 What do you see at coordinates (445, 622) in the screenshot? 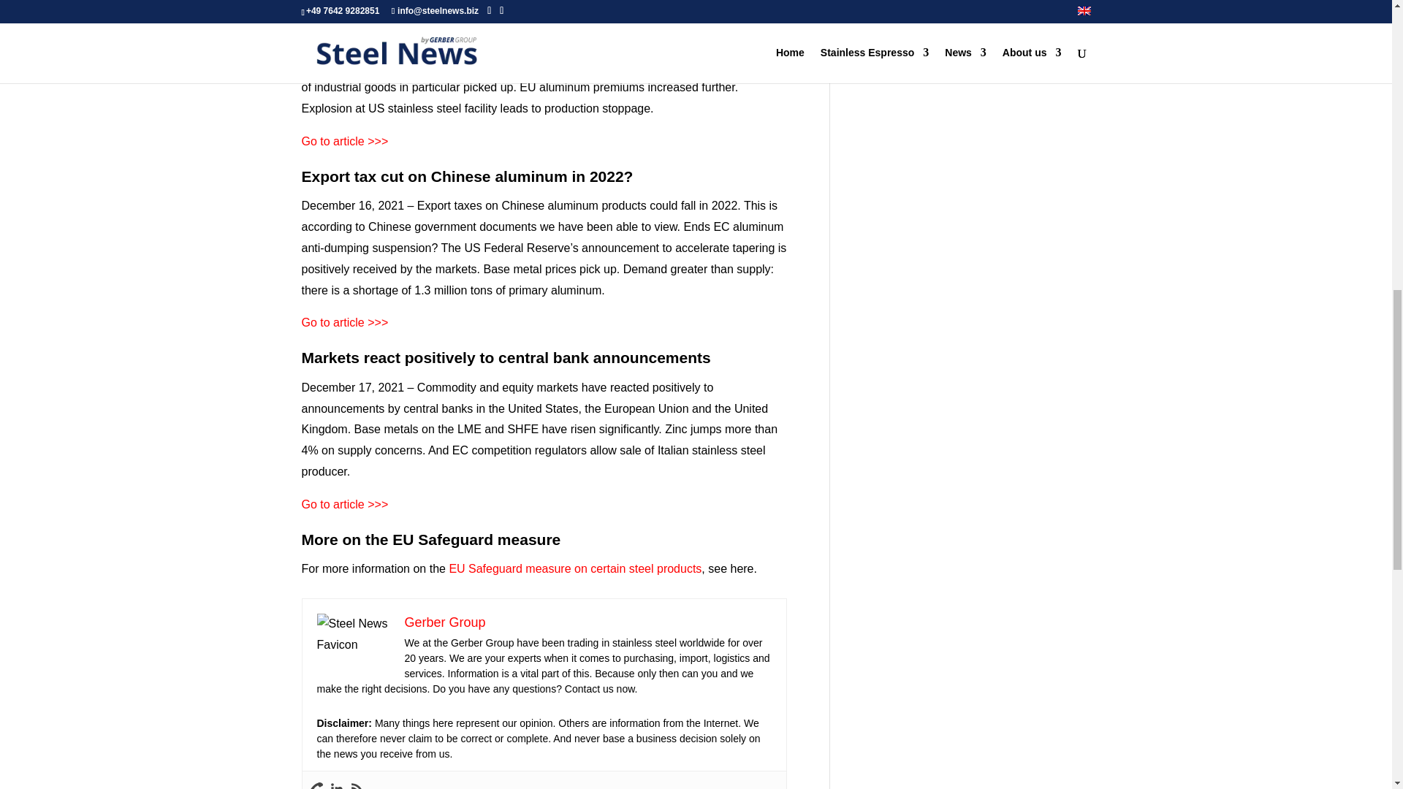
I see `Gerber Group` at bounding box center [445, 622].